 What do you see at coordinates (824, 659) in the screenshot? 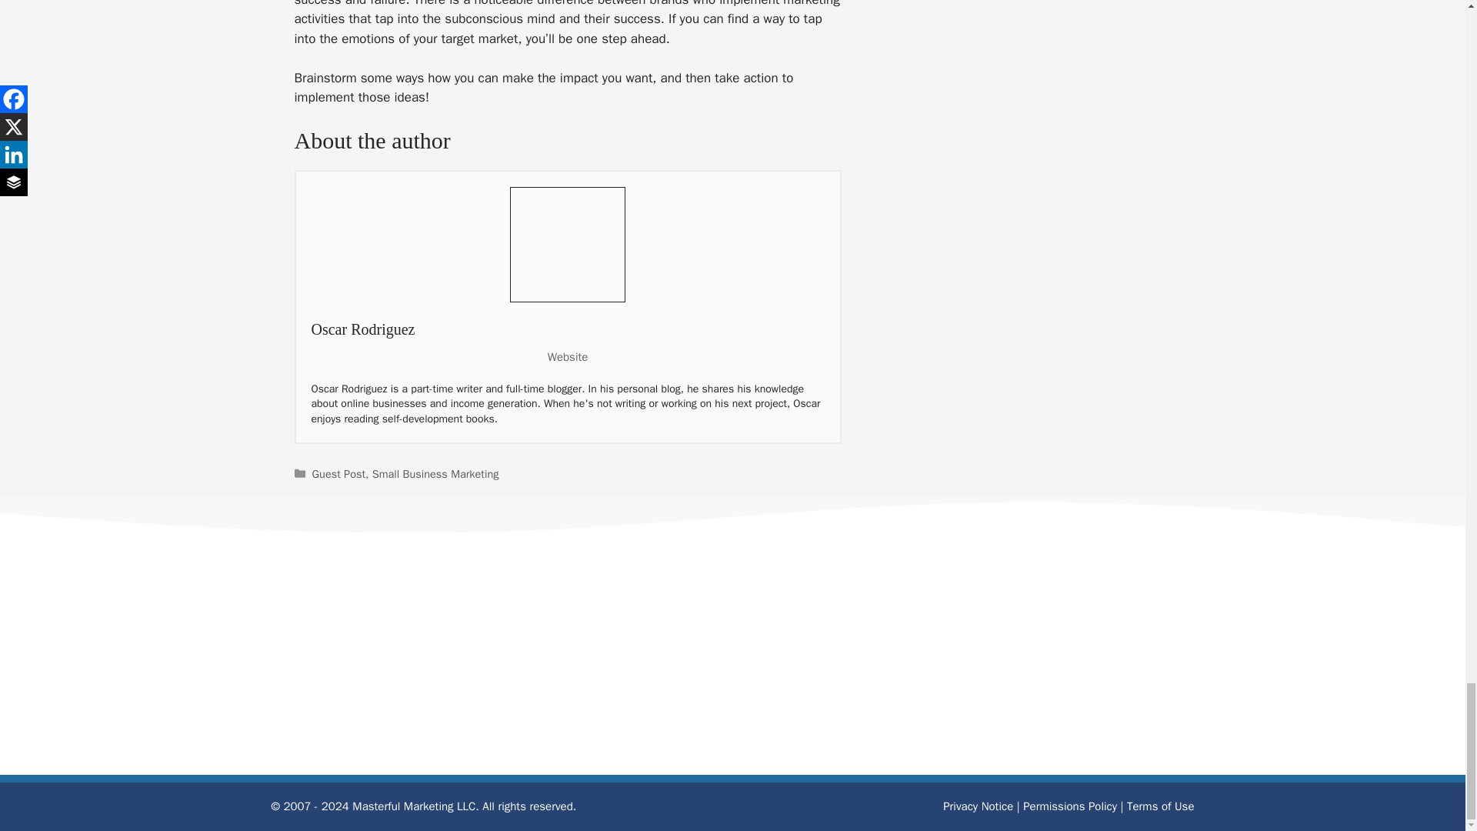
I see `DesignRush-top-web-design` at bounding box center [824, 659].